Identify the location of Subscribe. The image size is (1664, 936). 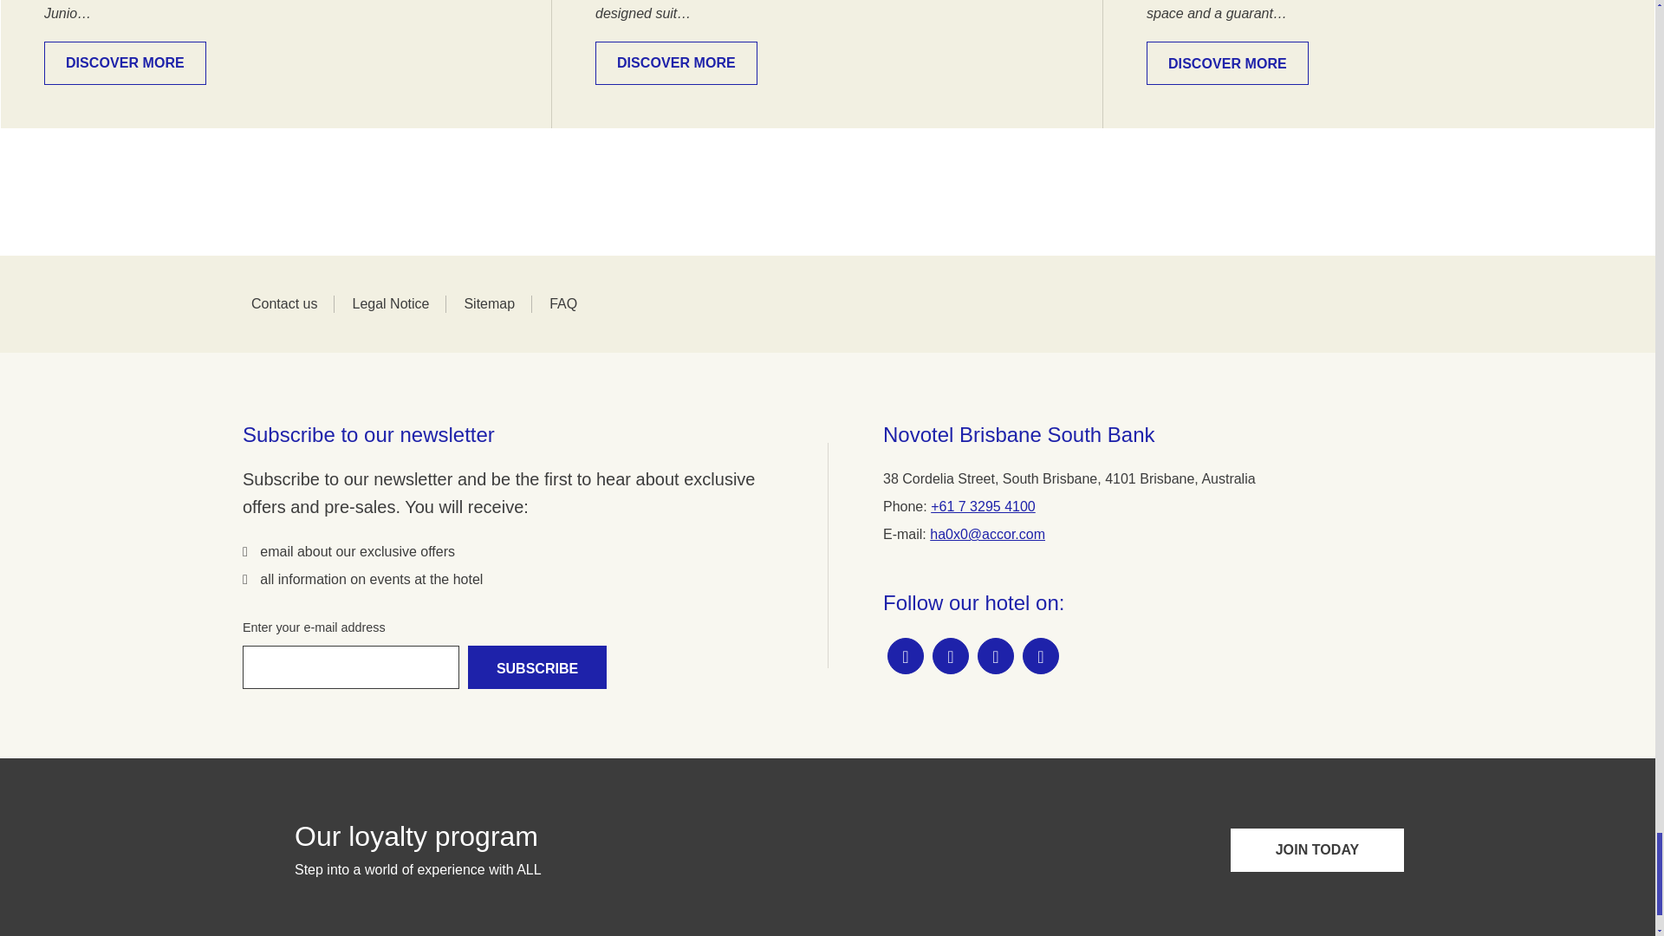
(537, 667).